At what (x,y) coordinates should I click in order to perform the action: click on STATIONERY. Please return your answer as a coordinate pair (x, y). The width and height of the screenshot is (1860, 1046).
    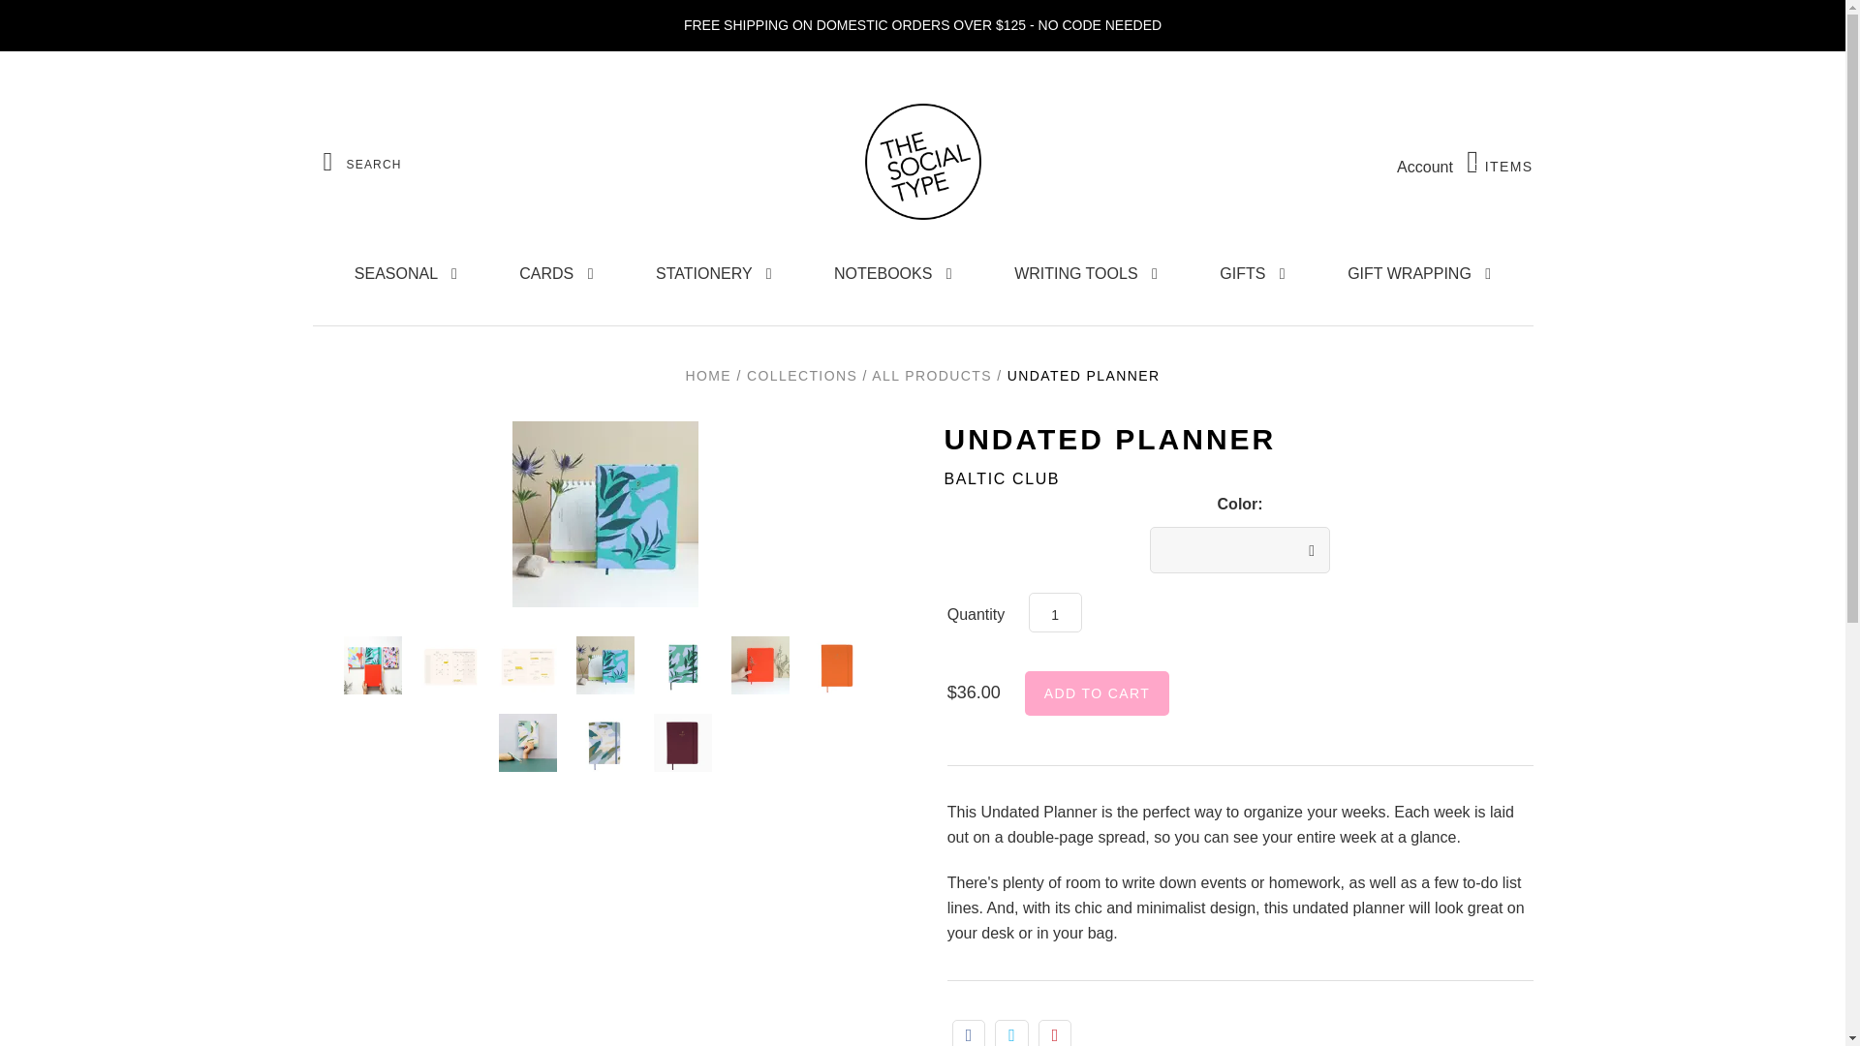
    Looking at the image, I should click on (1500, 162).